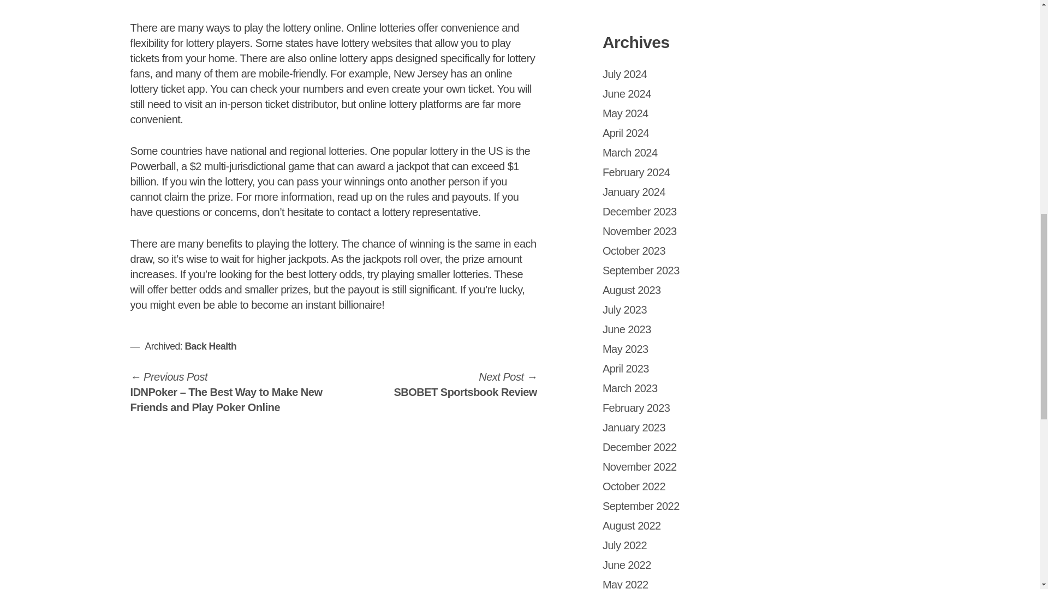 This screenshot has height=589, width=1048. Describe the element at coordinates (626, 349) in the screenshot. I see `May 2023` at that location.